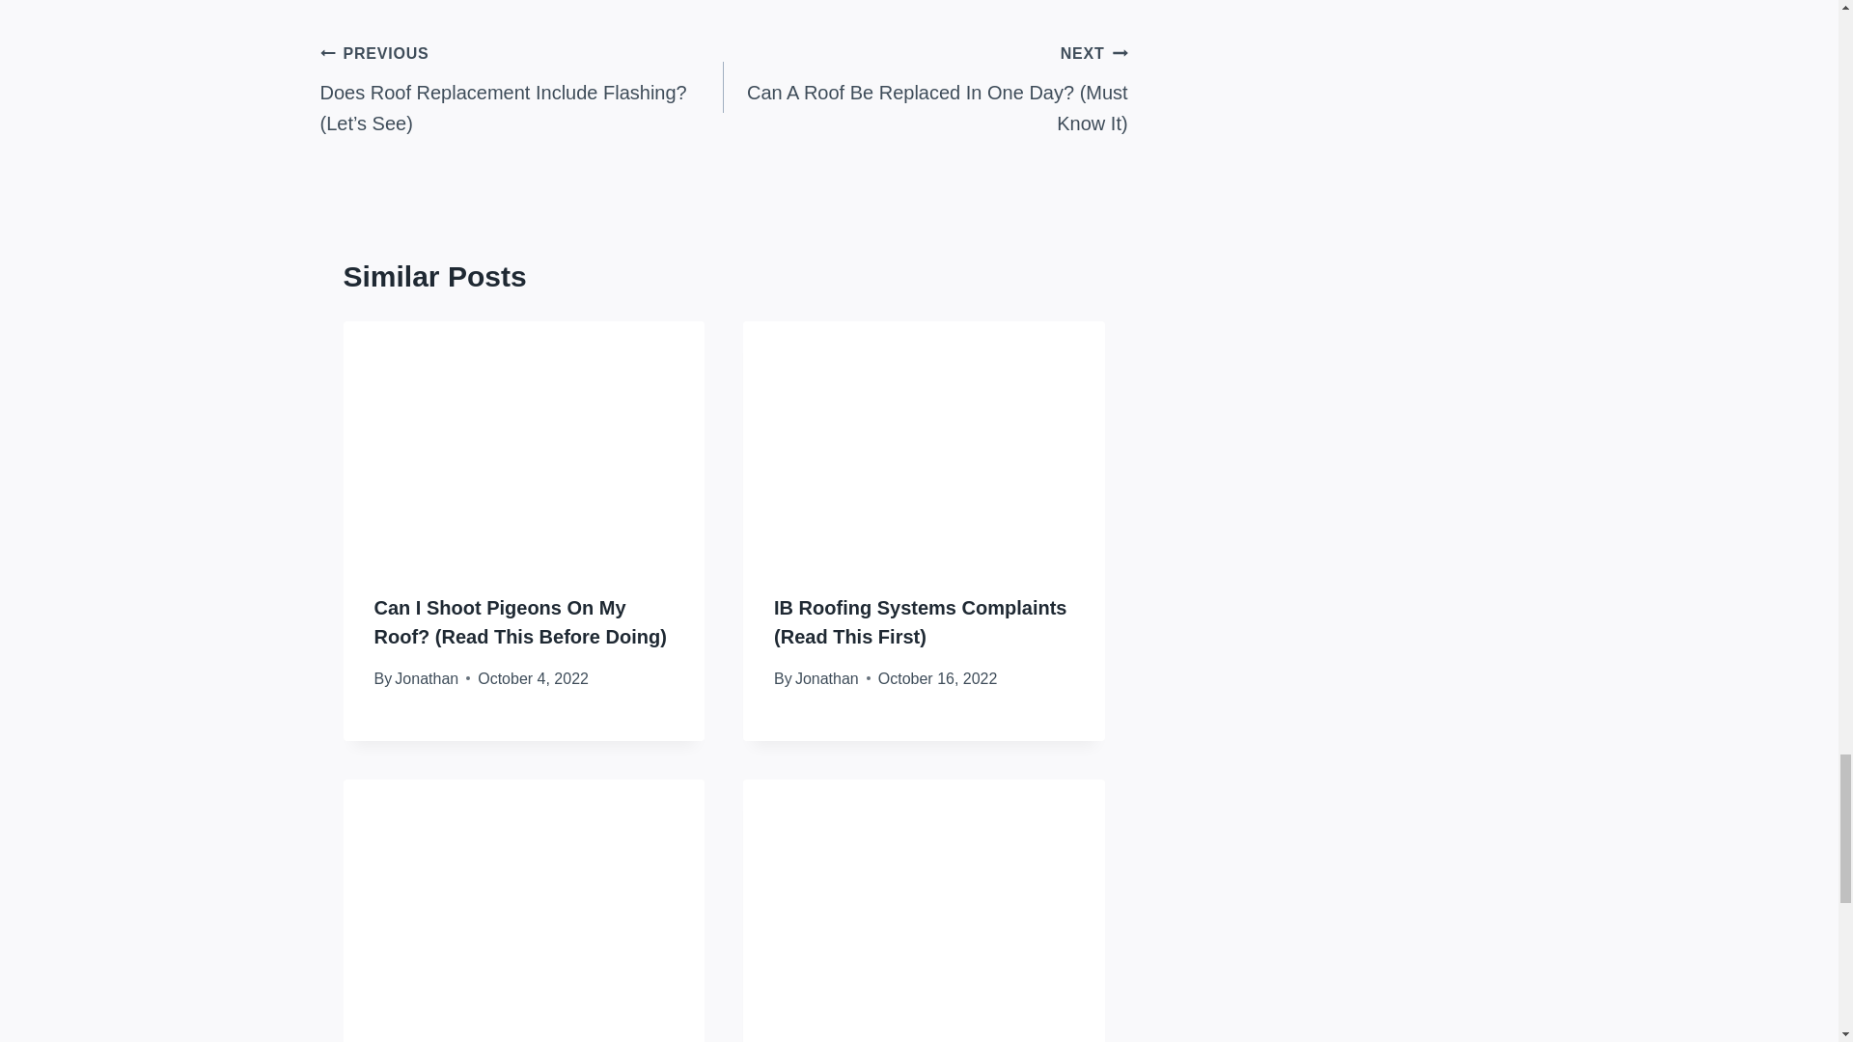  What do you see at coordinates (826, 678) in the screenshot?
I see `Jonathan` at bounding box center [826, 678].